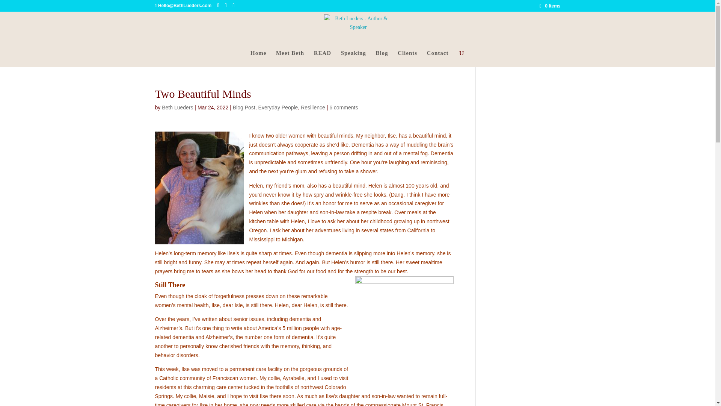 This screenshot has width=721, height=406. I want to click on Posts by Beth Lueders, so click(177, 107).